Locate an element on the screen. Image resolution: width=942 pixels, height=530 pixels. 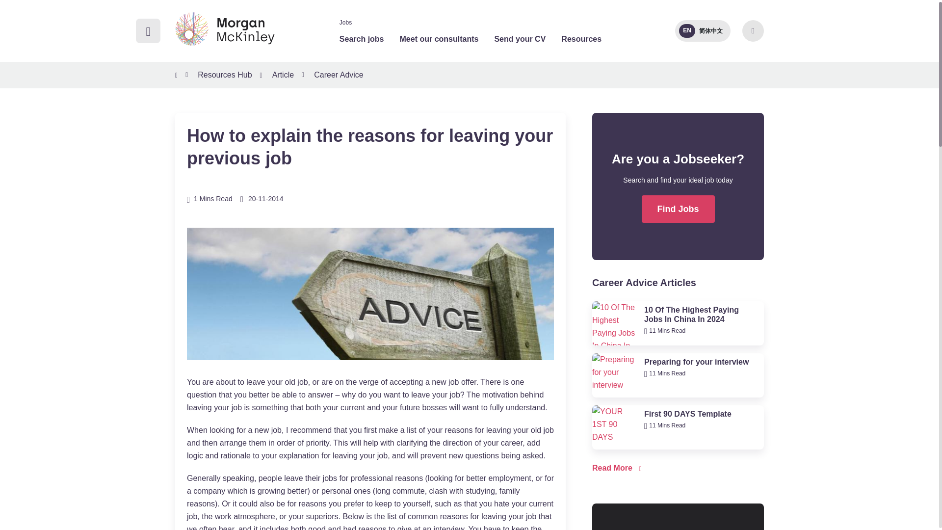
Meet our consultants is located at coordinates (439, 39).